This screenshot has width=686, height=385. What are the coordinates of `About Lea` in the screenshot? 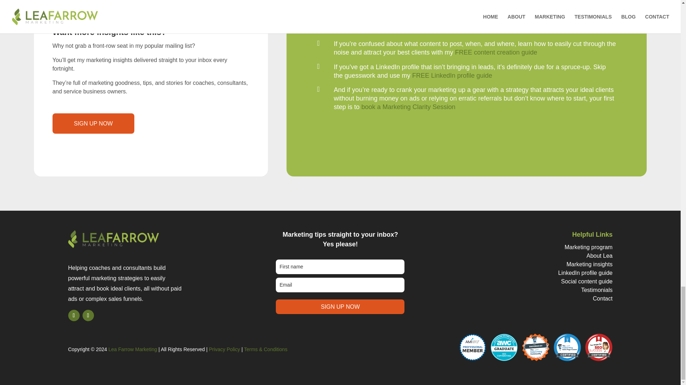 It's located at (600, 255).